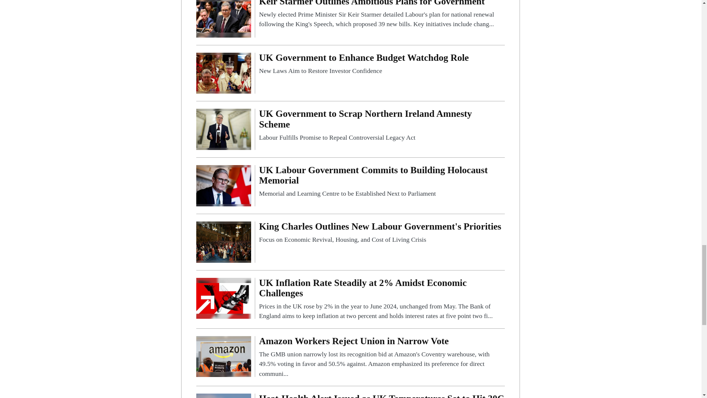  What do you see at coordinates (224, 129) in the screenshot?
I see `UK Government to Scrap Northern Ireland Amnesty Scheme` at bounding box center [224, 129].